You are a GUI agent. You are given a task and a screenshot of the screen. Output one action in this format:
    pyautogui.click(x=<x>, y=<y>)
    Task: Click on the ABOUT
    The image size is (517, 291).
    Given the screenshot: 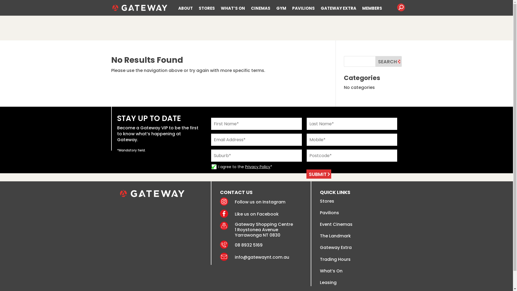 What is the action you would take?
    pyautogui.click(x=186, y=9)
    